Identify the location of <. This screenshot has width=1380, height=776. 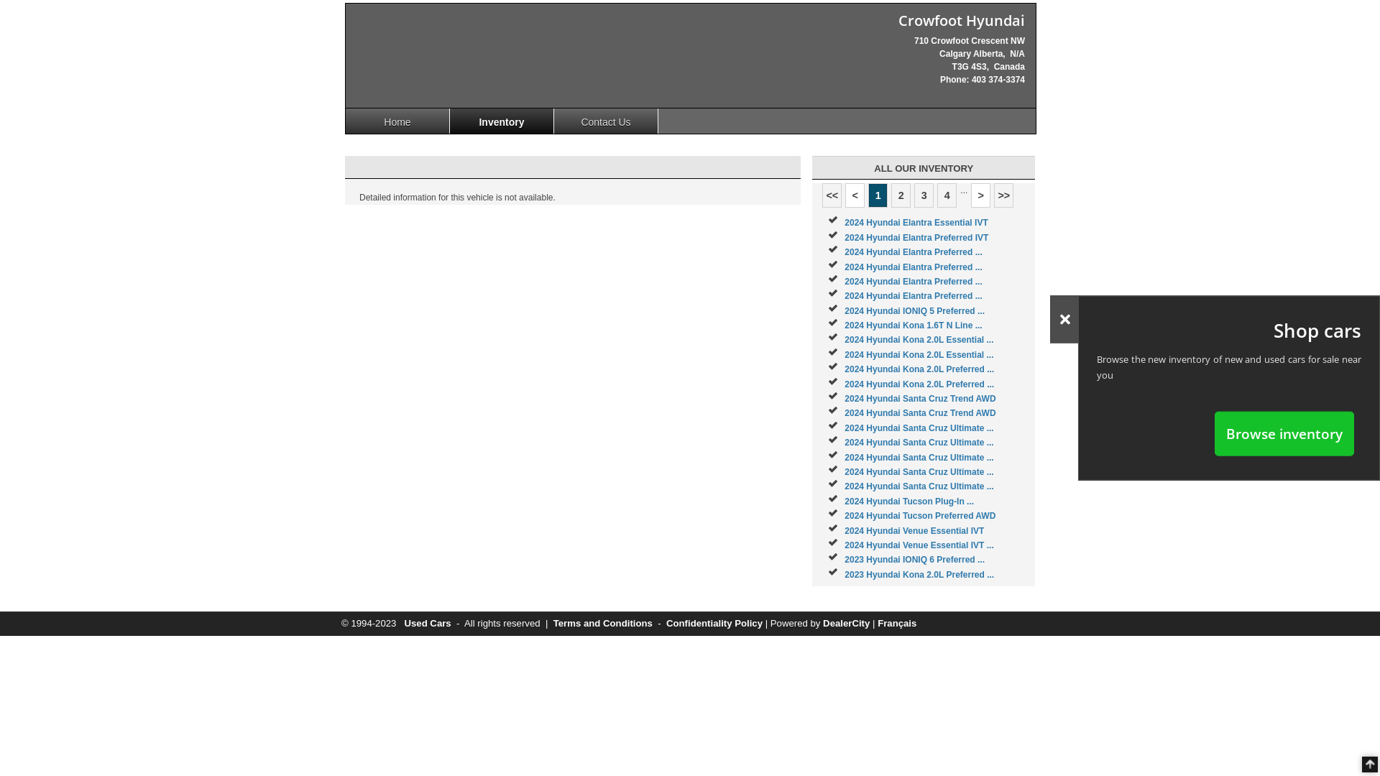
(855, 195).